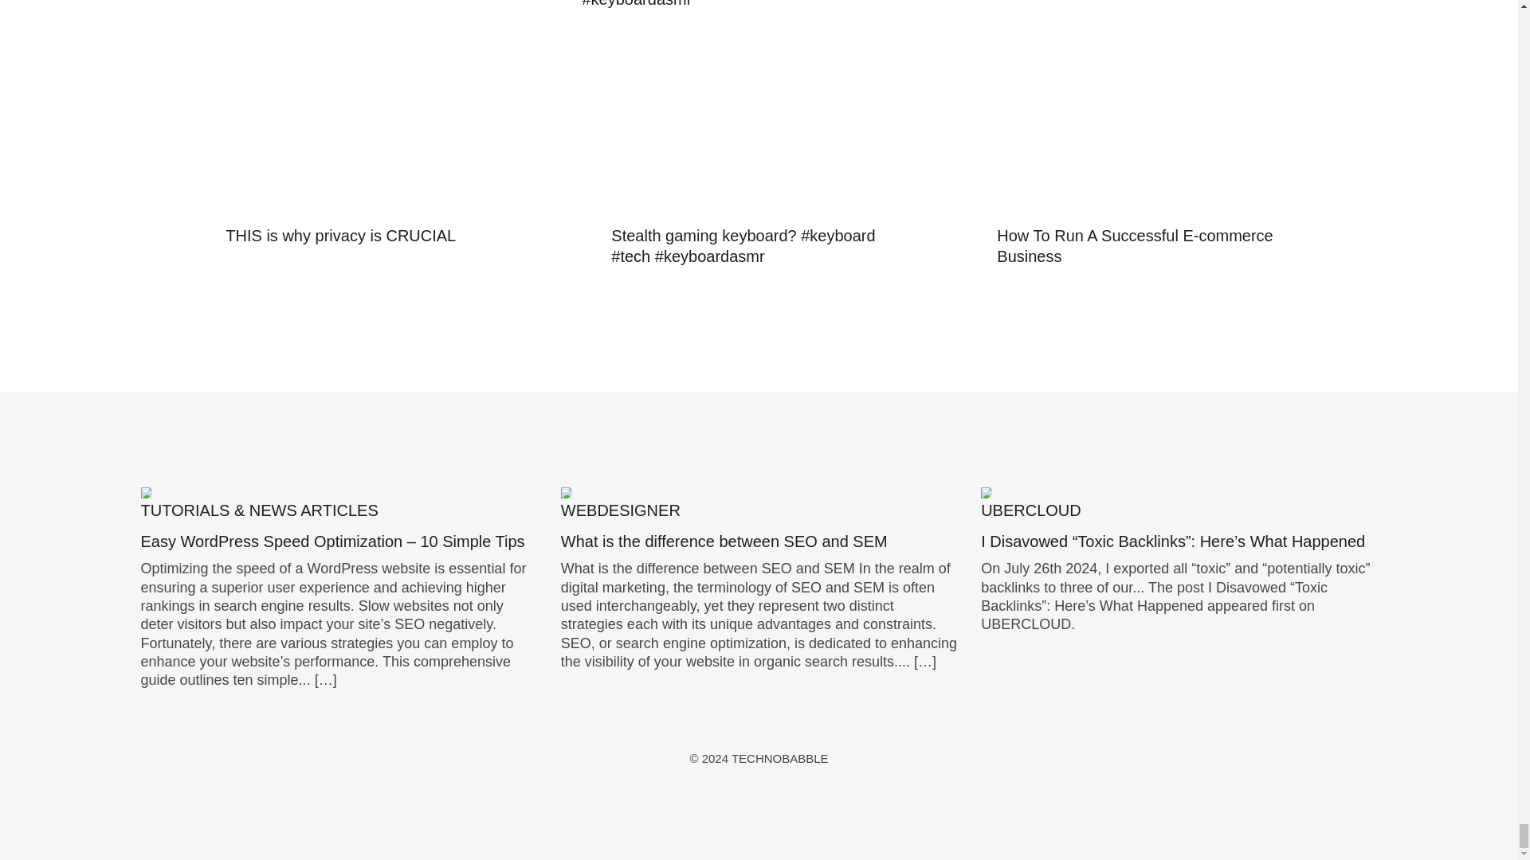 This screenshot has height=860, width=1530. Describe the element at coordinates (621, 510) in the screenshot. I see `WEBDESIGNER` at that location.